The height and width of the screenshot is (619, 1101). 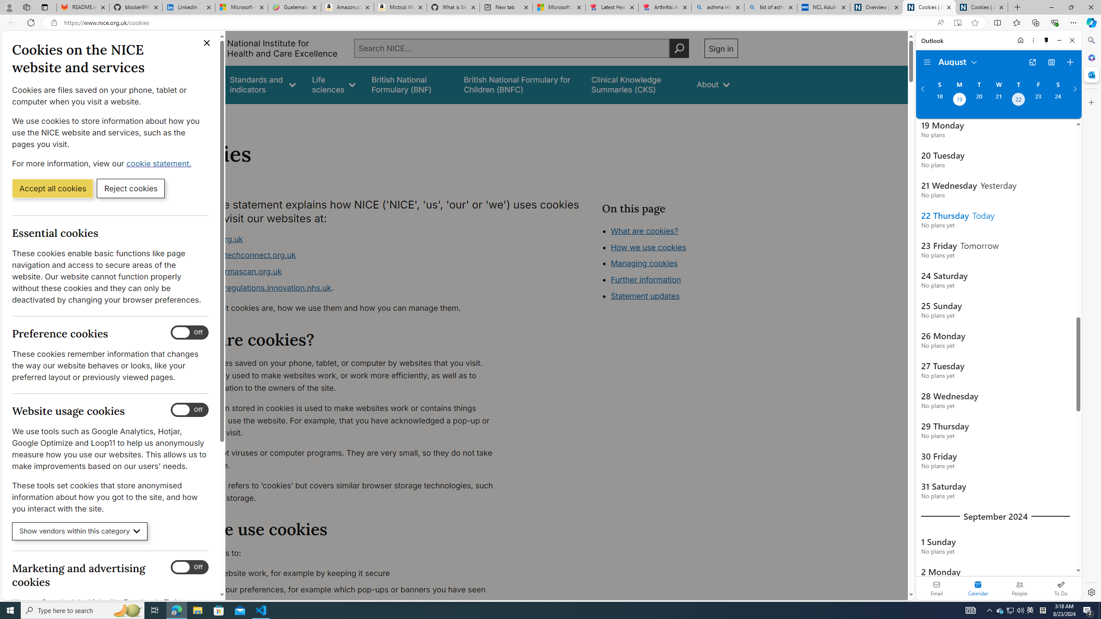 What do you see at coordinates (679, 48) in the screenshot?
I see `Perform search` at bounding box center [679, 48].